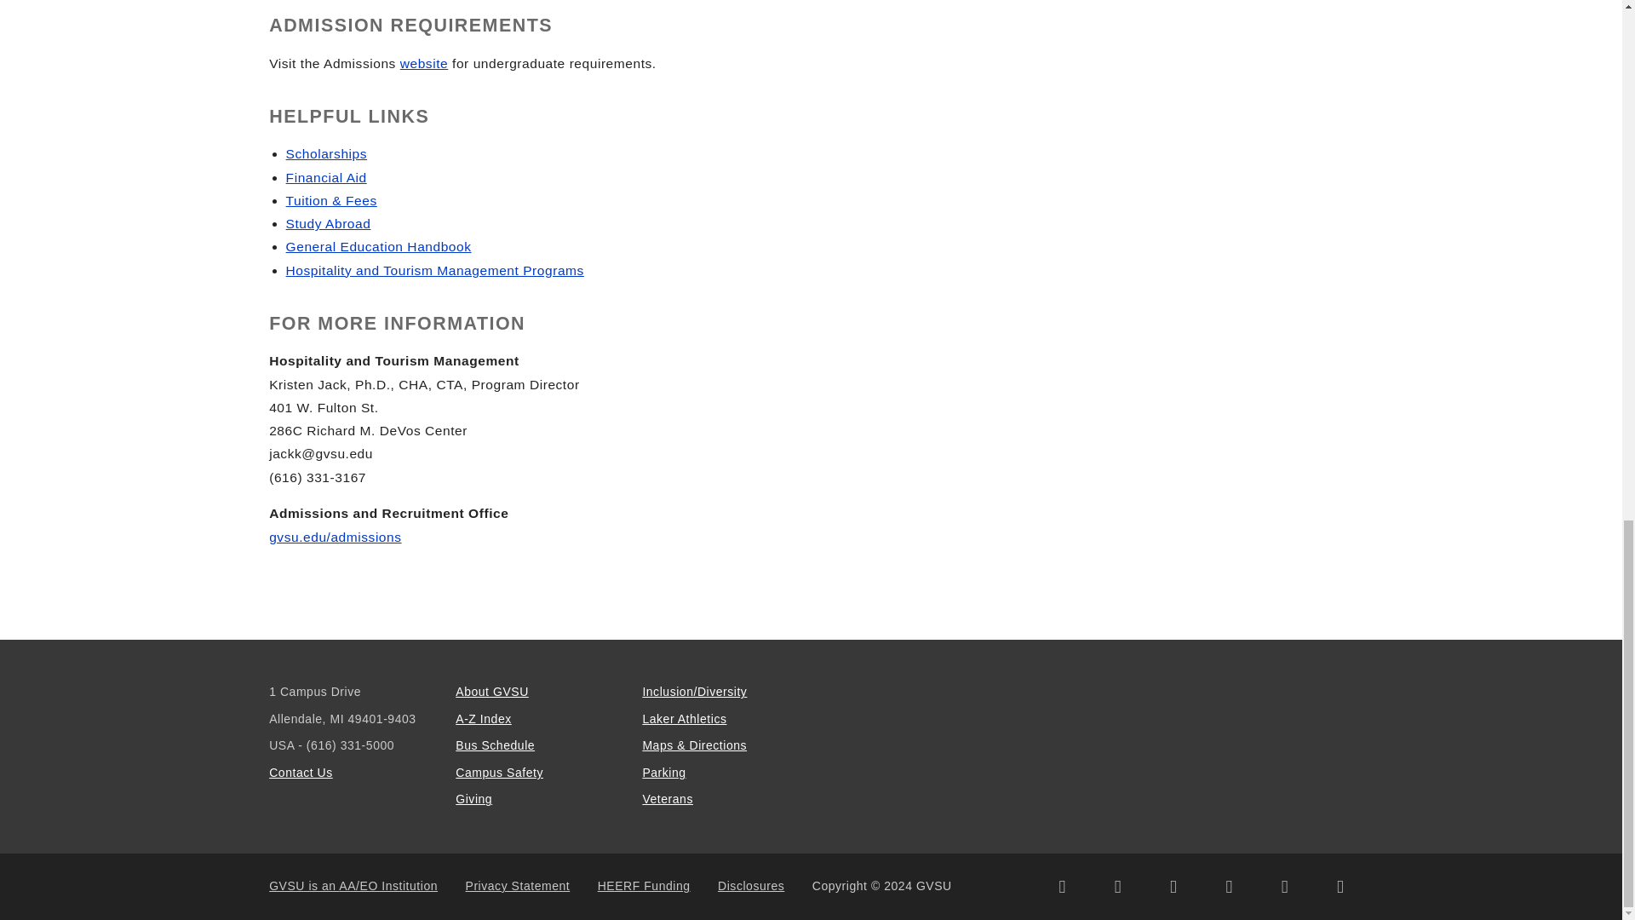  What do you see at coordinates (484, 719) in the screenshot?
I see `A-Z Index` at bounding box center [484, 719].